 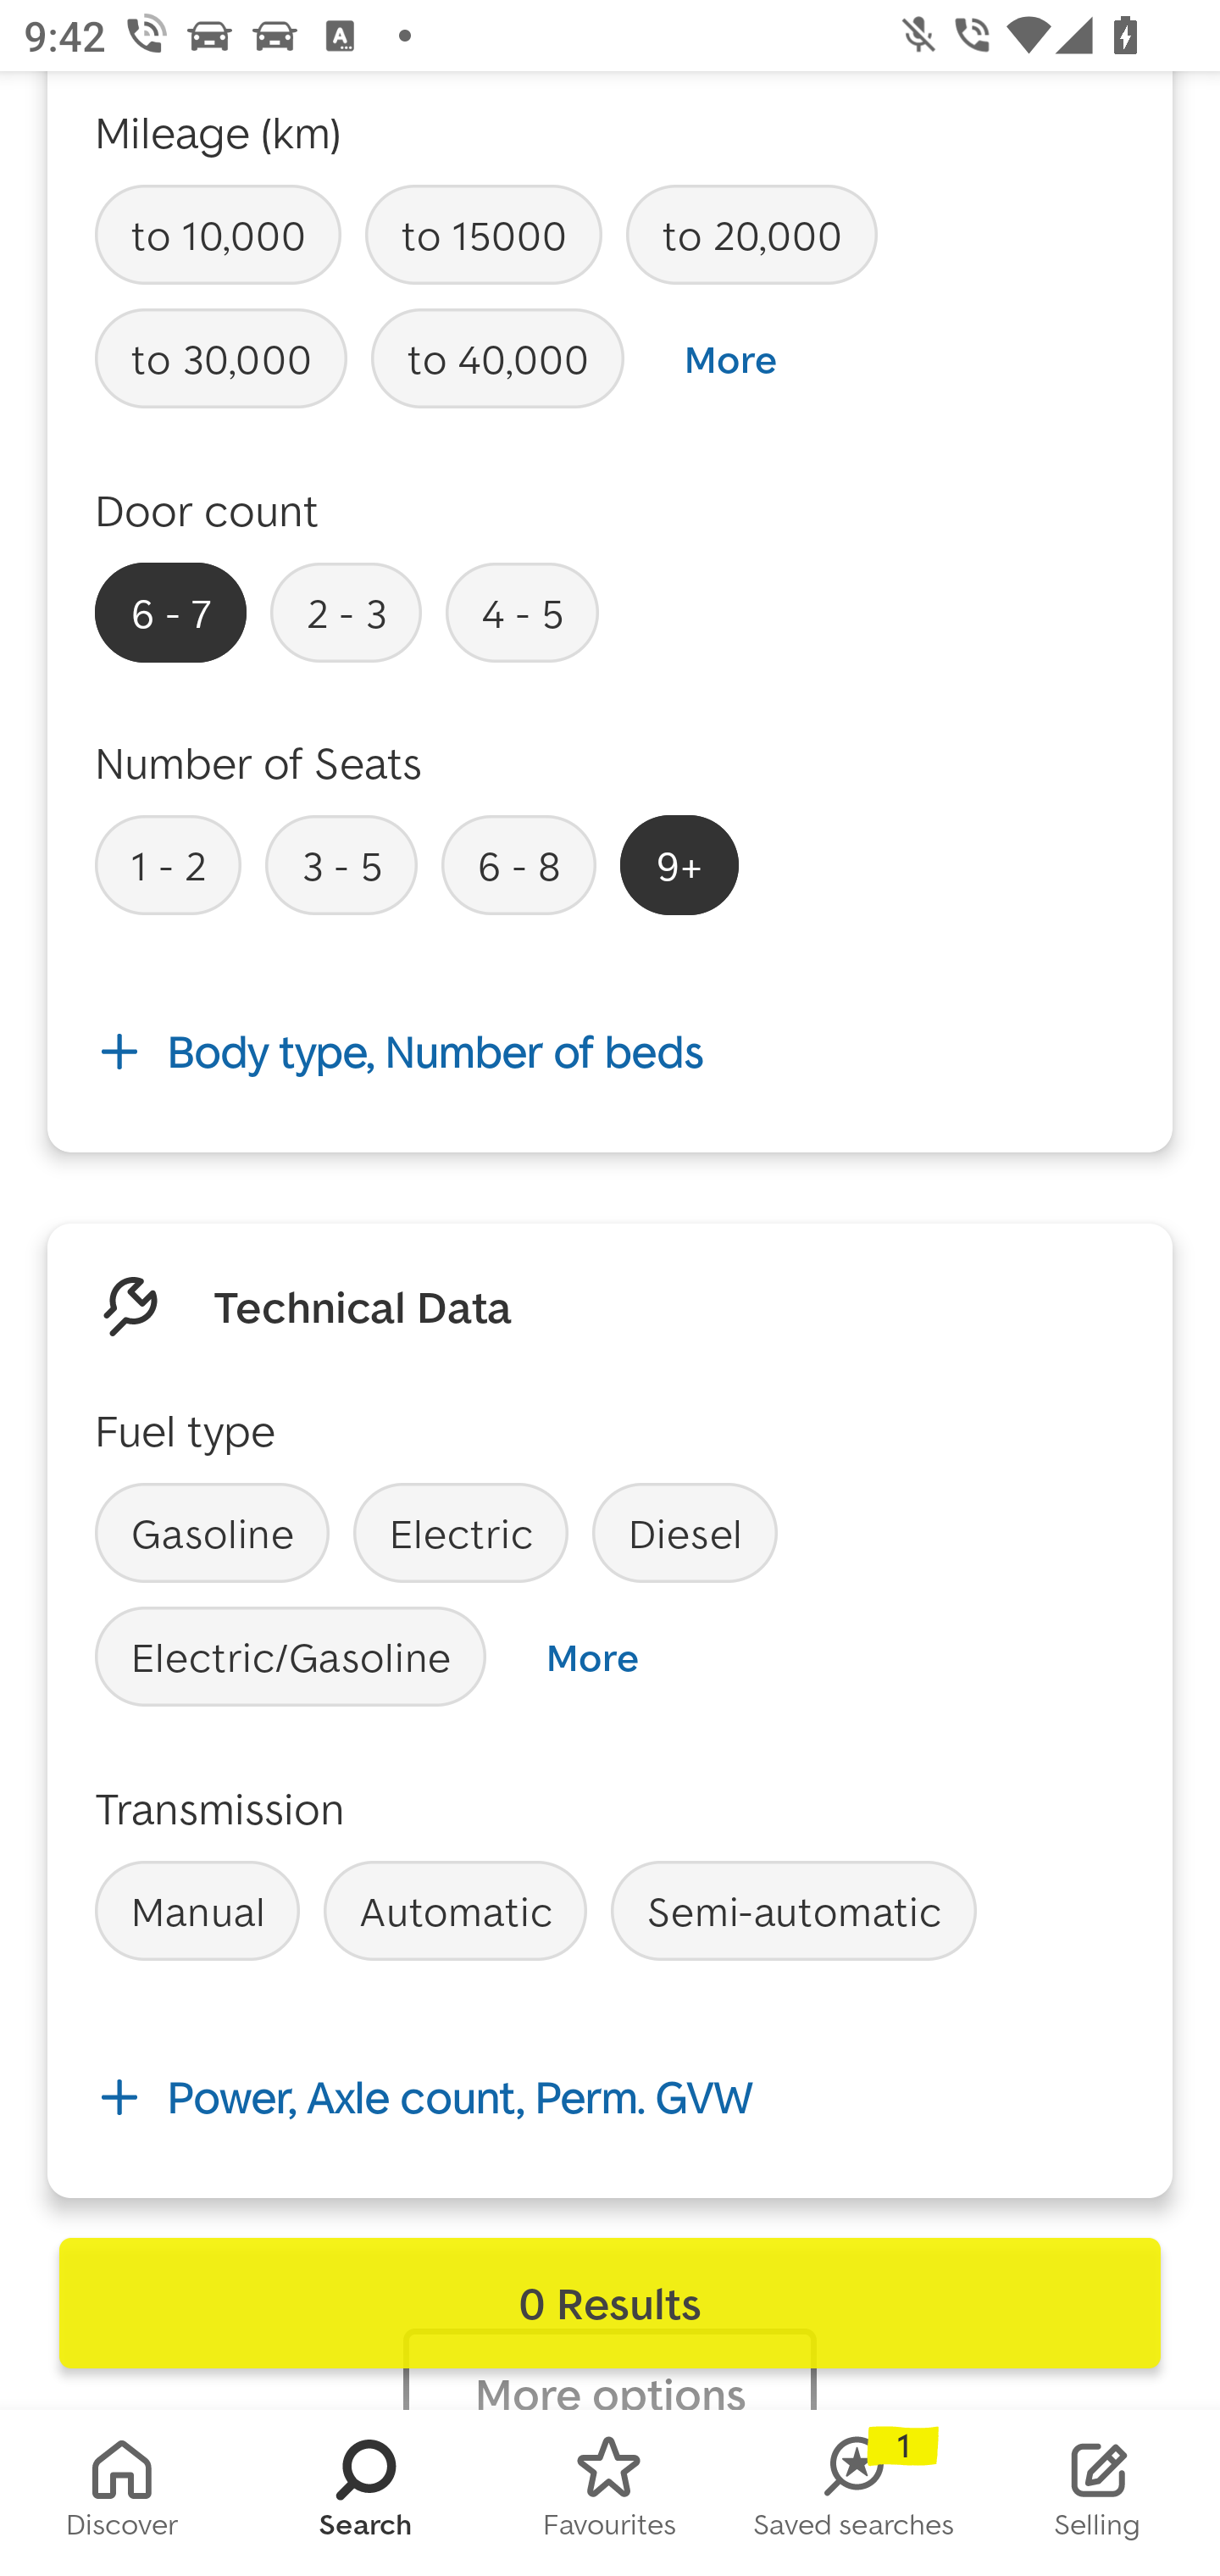 I want to click on Electric, so click(x=461, y=1532).